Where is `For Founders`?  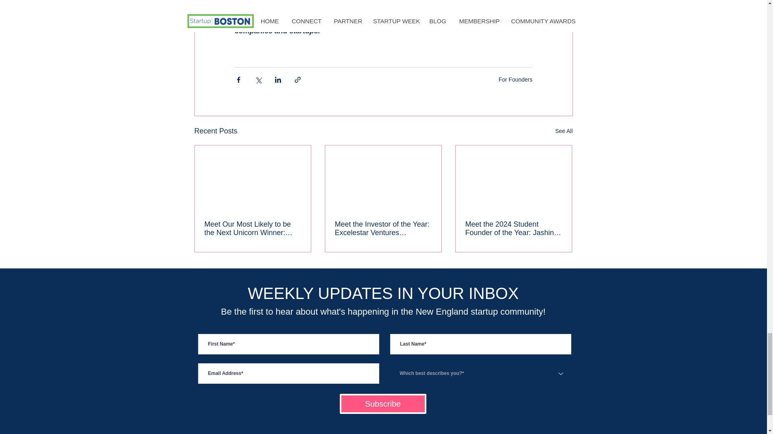 For Founders is located at coordinates (515, 80).